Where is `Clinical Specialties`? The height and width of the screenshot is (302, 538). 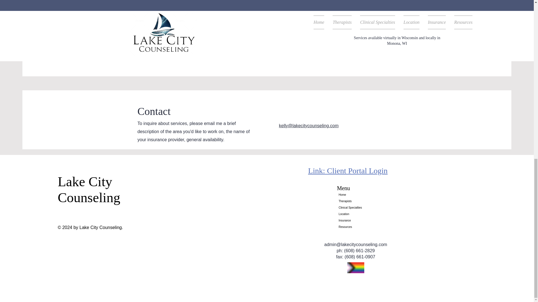
Clinical Specialties is located at coordinates (355, 207).